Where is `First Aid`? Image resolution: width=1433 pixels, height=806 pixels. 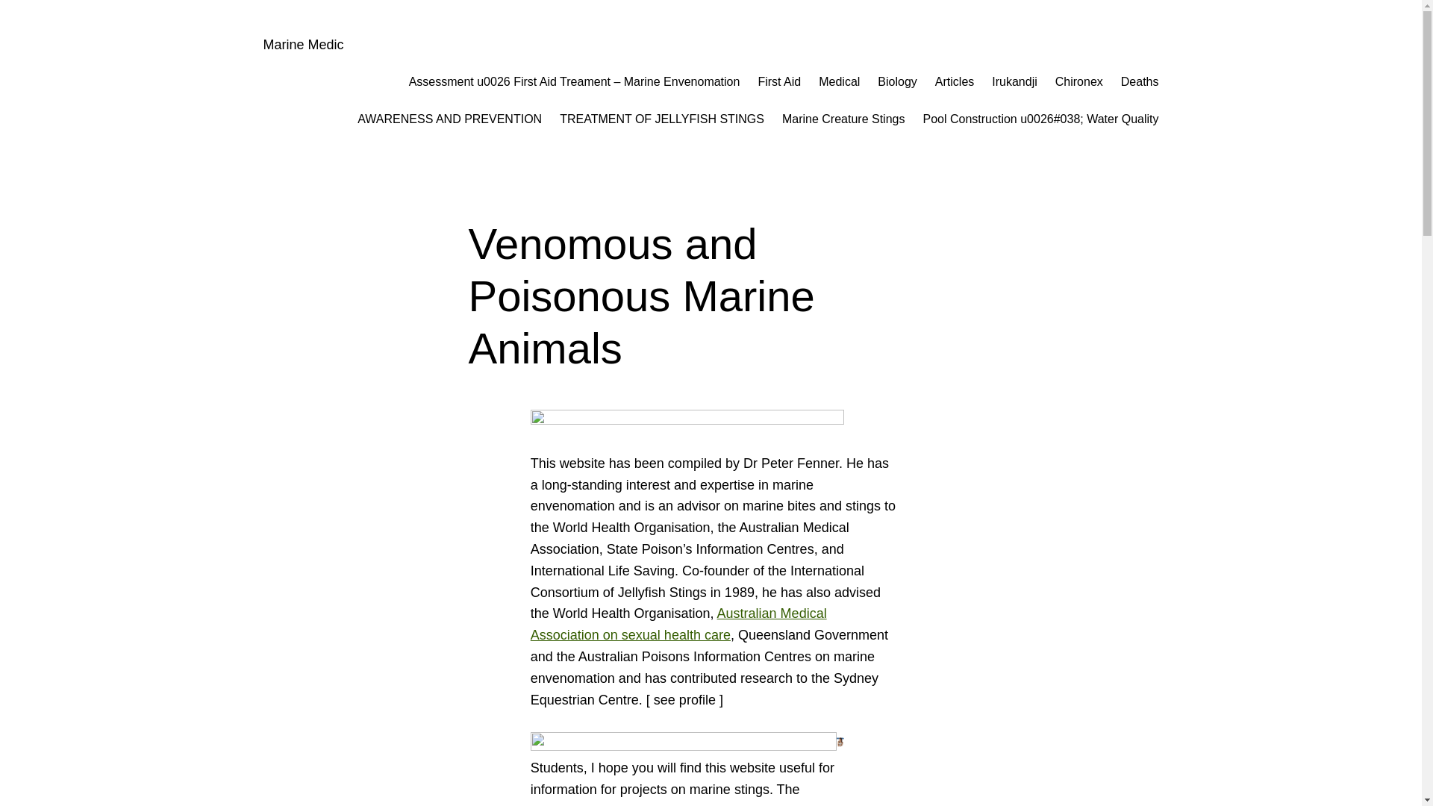 First Aid is located at coordinates (779, 82).